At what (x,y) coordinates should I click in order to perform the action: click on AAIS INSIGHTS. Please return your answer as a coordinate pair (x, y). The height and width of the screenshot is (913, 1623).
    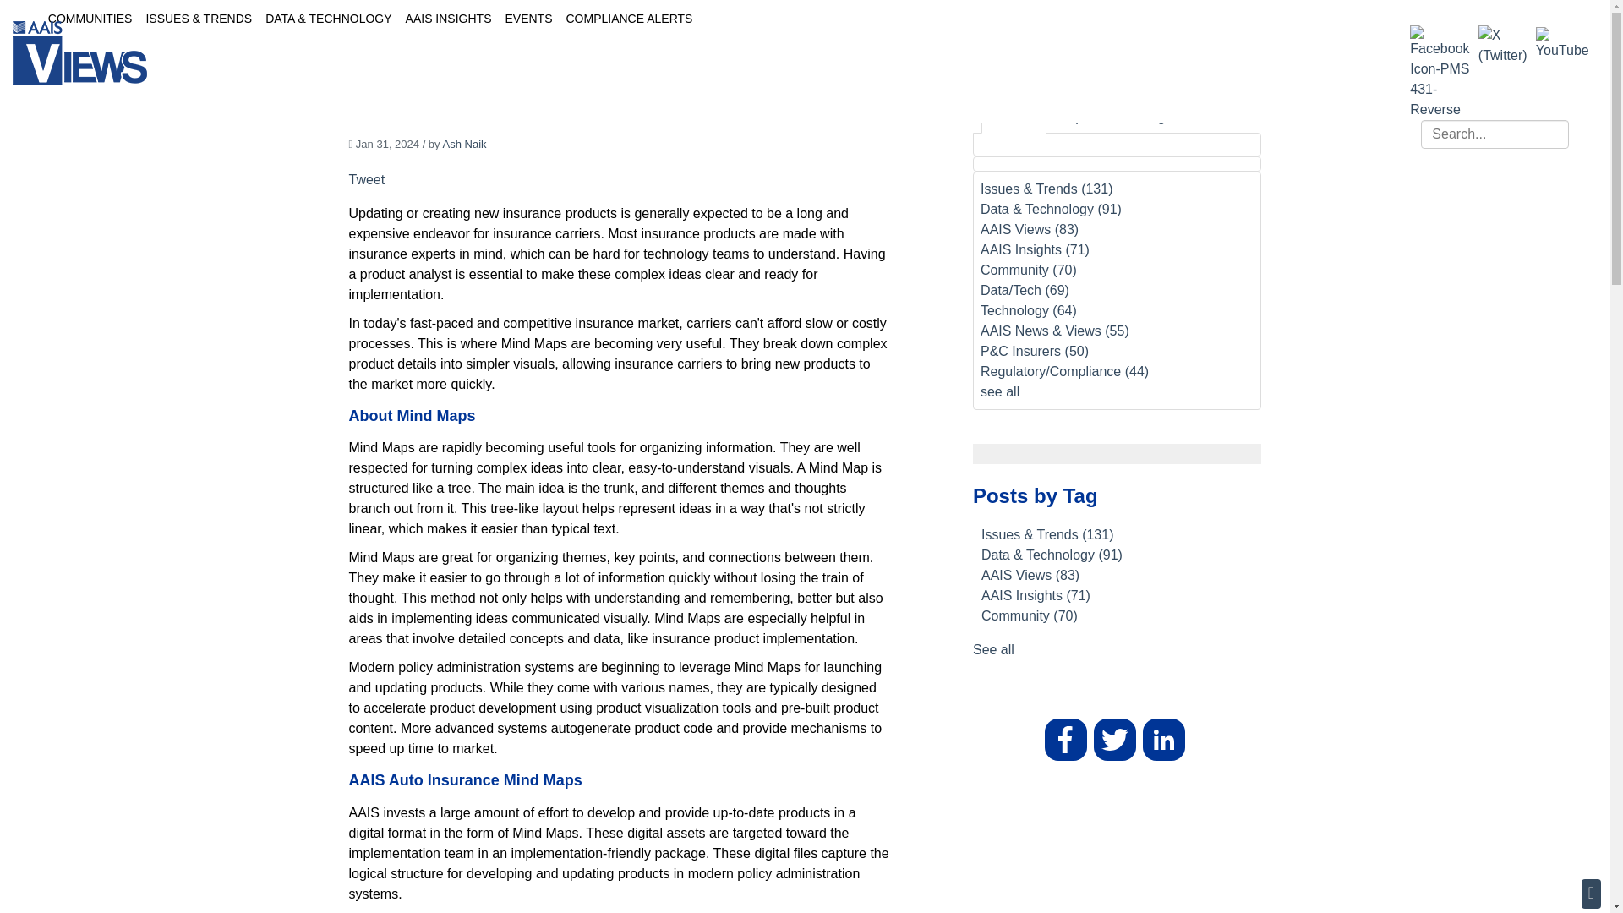
    Looking at the image, I should click on (448, 19).